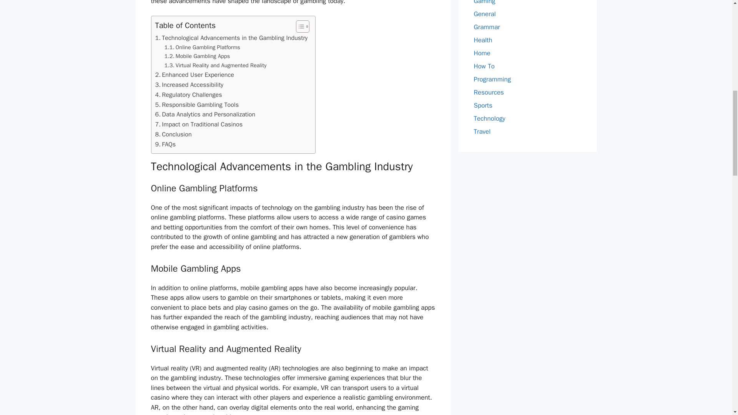  I want to click on Conclusion, so click(173, 134).